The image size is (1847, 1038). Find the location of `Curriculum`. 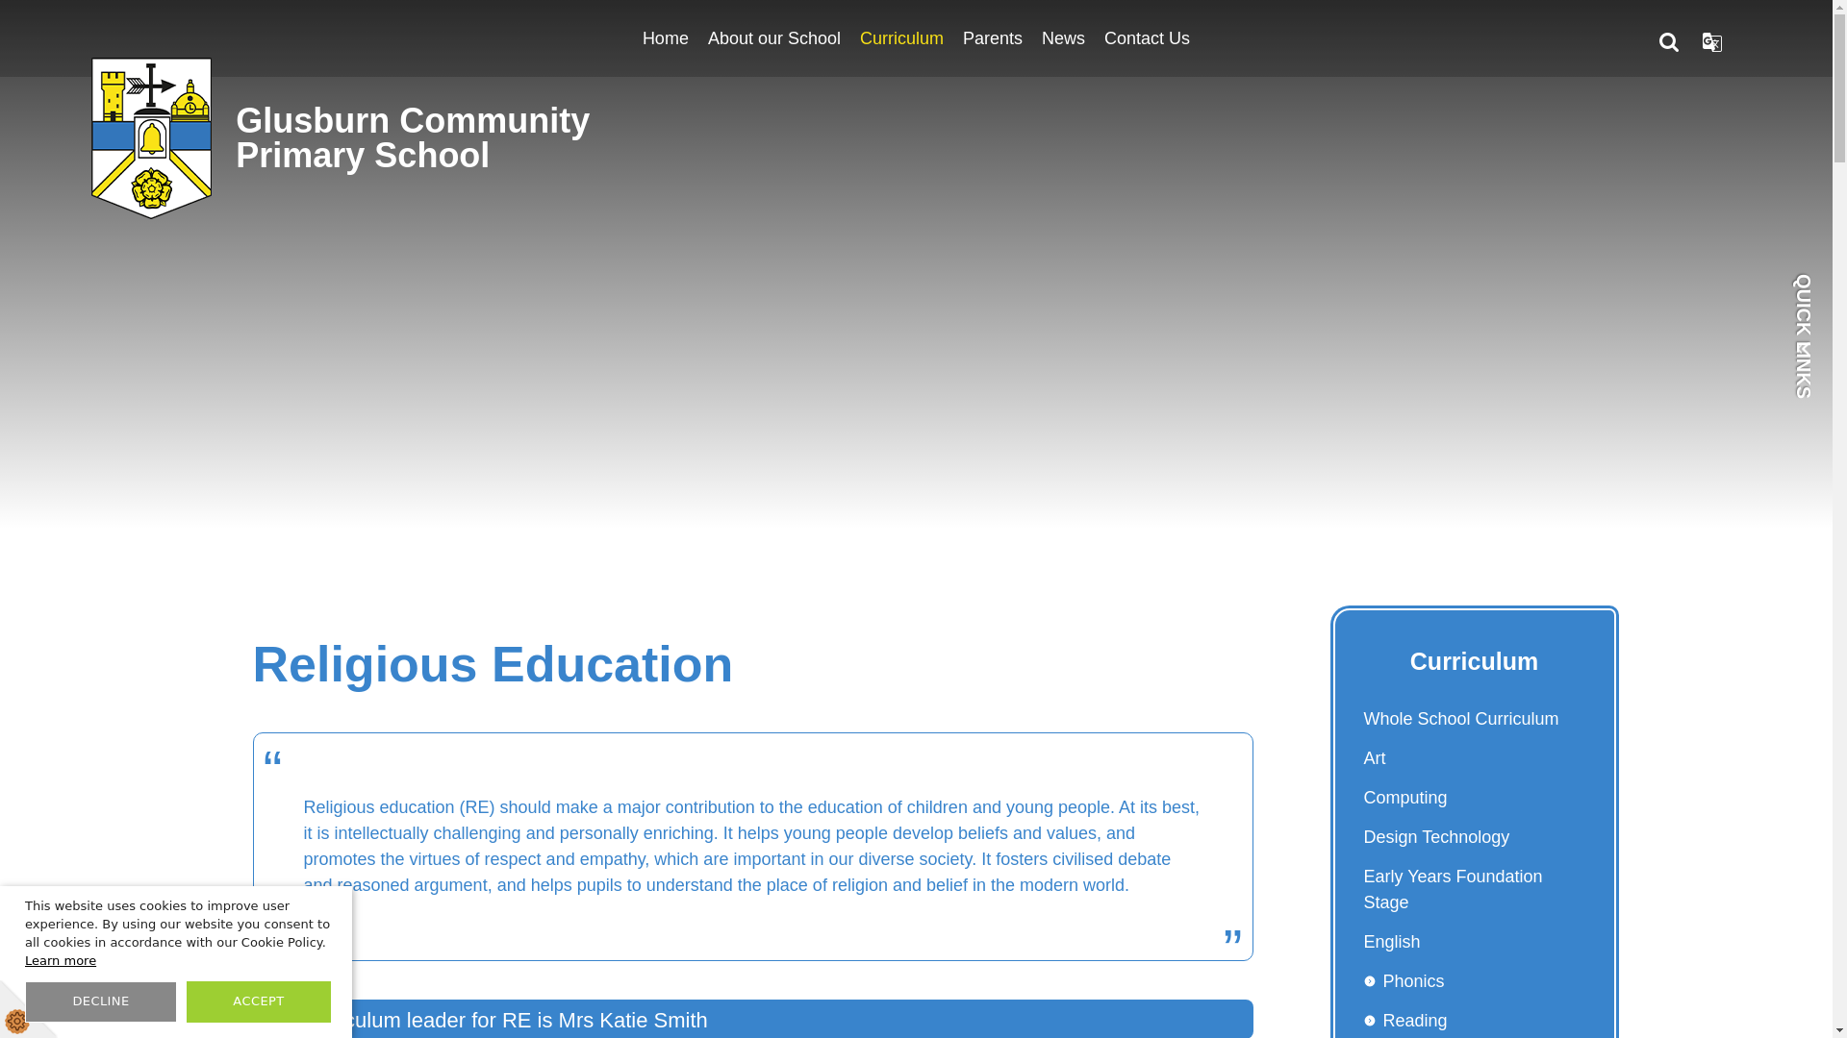

Curriculum is located at coordinates (900, 38).